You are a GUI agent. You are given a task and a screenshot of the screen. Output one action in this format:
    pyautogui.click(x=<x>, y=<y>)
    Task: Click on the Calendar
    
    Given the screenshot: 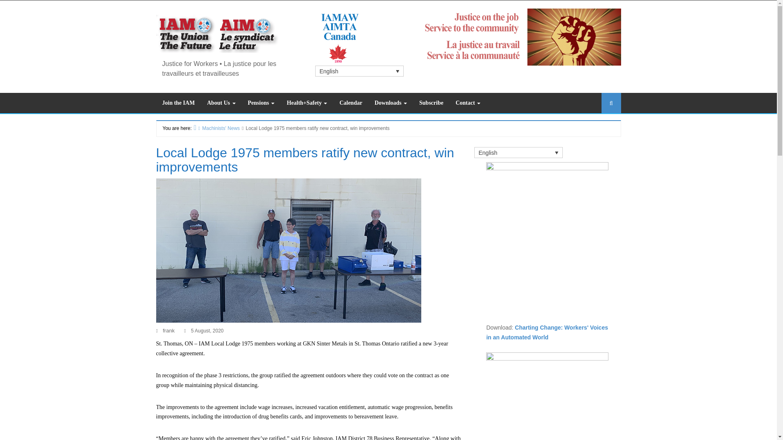 What is the action you would take?
    pyautogui.click(x=351, y=103)
    